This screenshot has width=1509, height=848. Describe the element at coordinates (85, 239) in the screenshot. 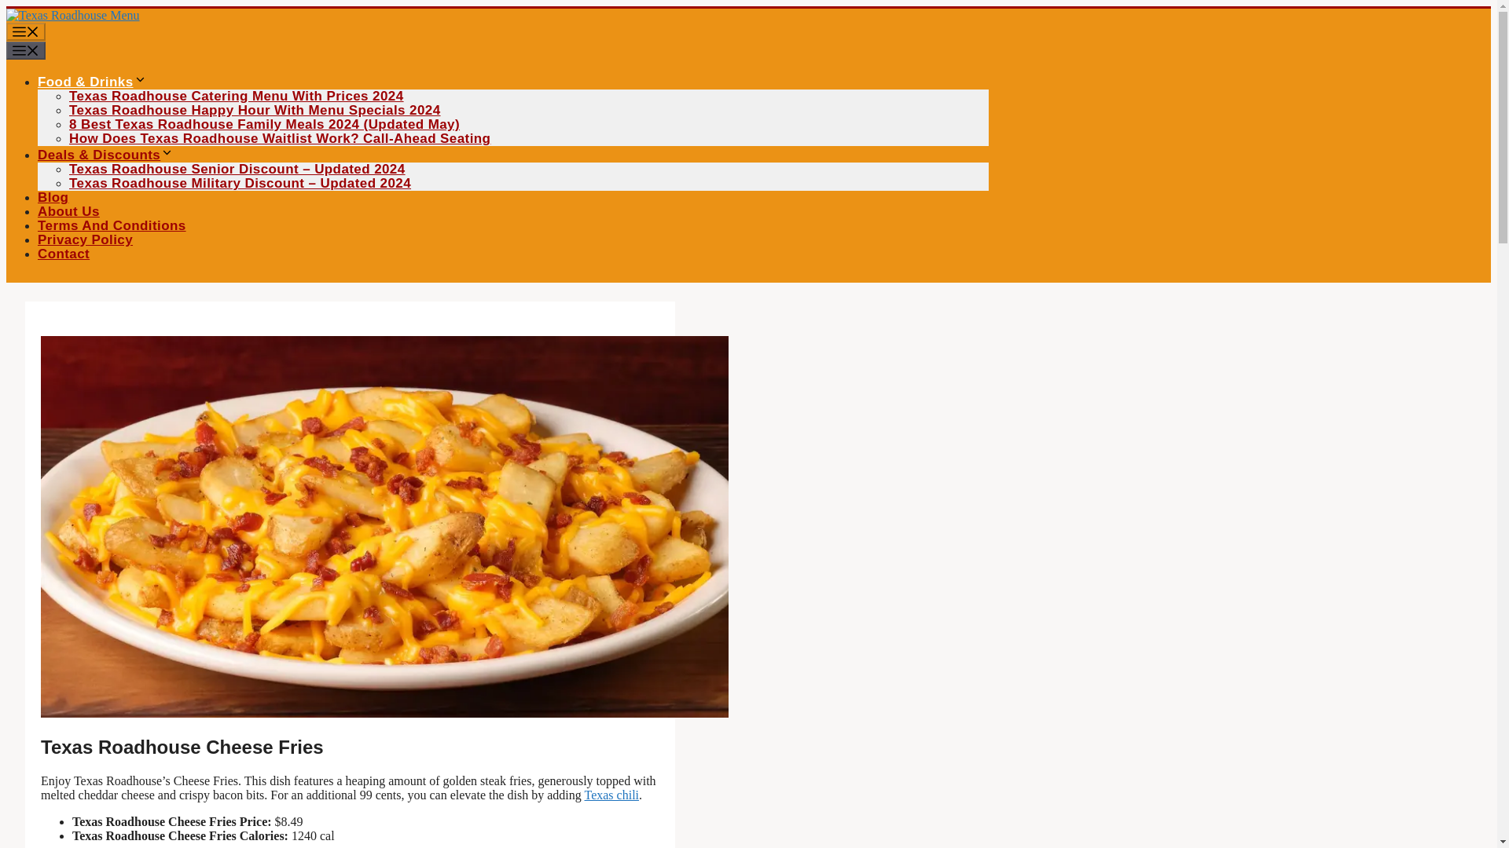

I see `Privacy Policy` at that location.